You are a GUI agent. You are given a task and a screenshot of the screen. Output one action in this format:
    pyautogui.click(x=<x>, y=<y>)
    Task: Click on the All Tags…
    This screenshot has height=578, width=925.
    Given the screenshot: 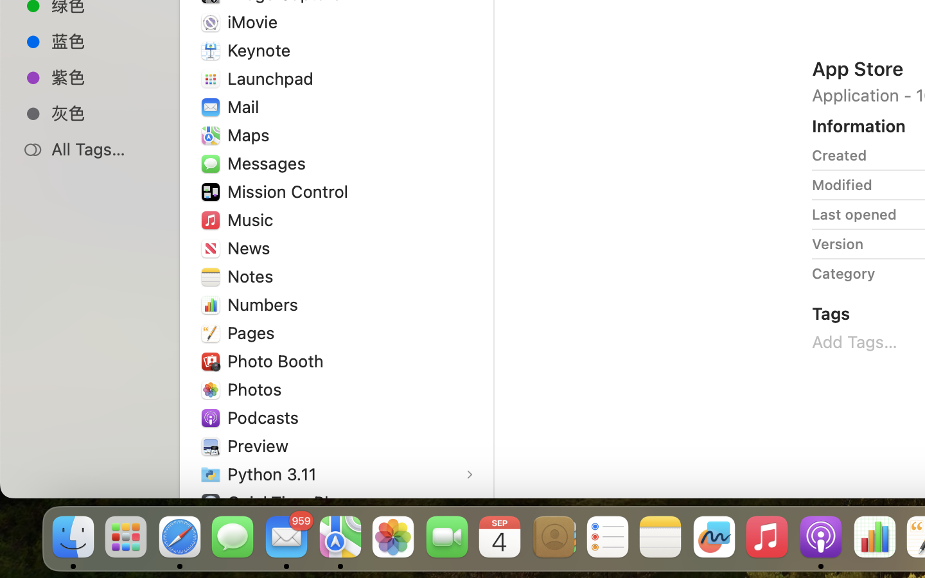 What is the action you would take?
    pyautogui.click(x=103, y=149)
    